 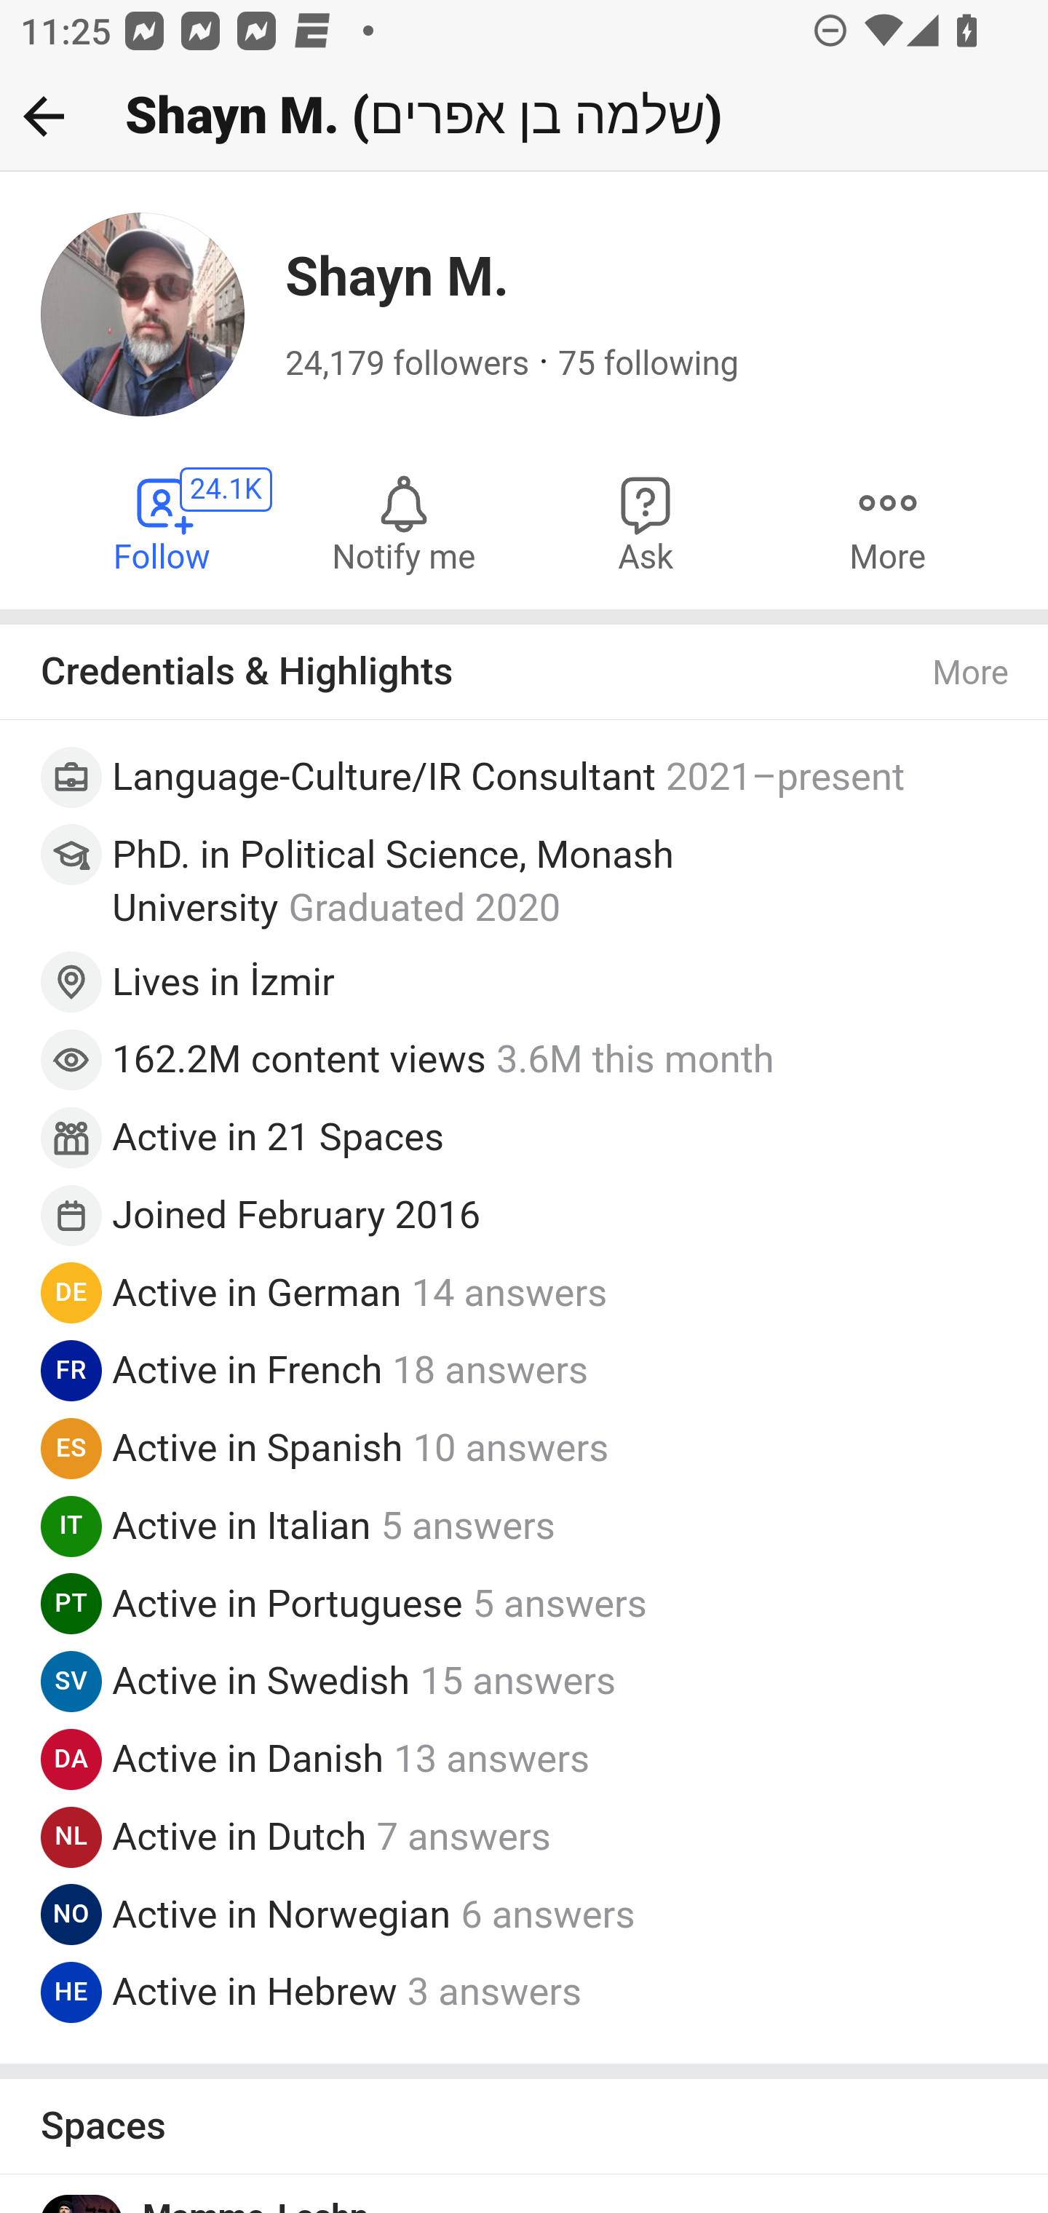 I want to click on Active in Dutch Active in  Dutch, so click(x=239, y=1836).